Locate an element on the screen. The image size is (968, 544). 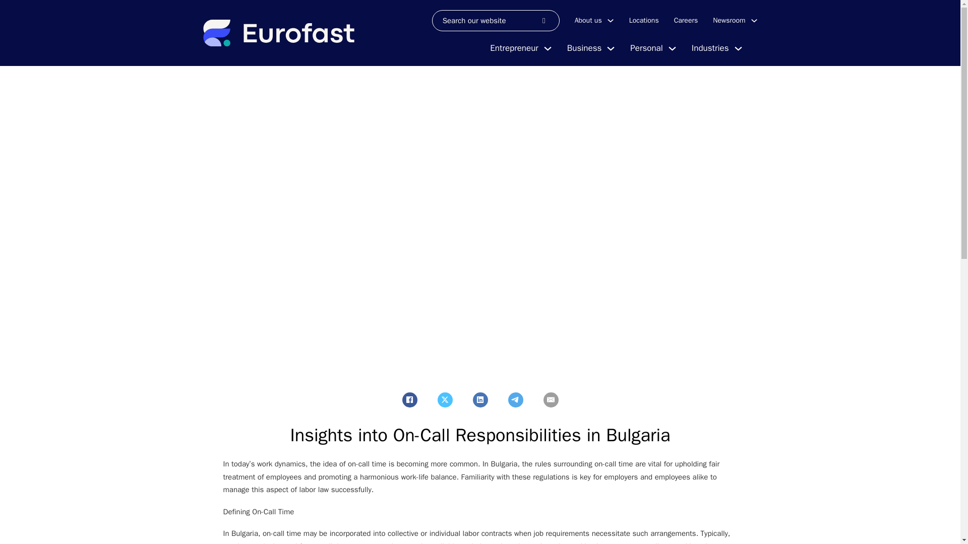
Careers is located at coordinates (686, 20).